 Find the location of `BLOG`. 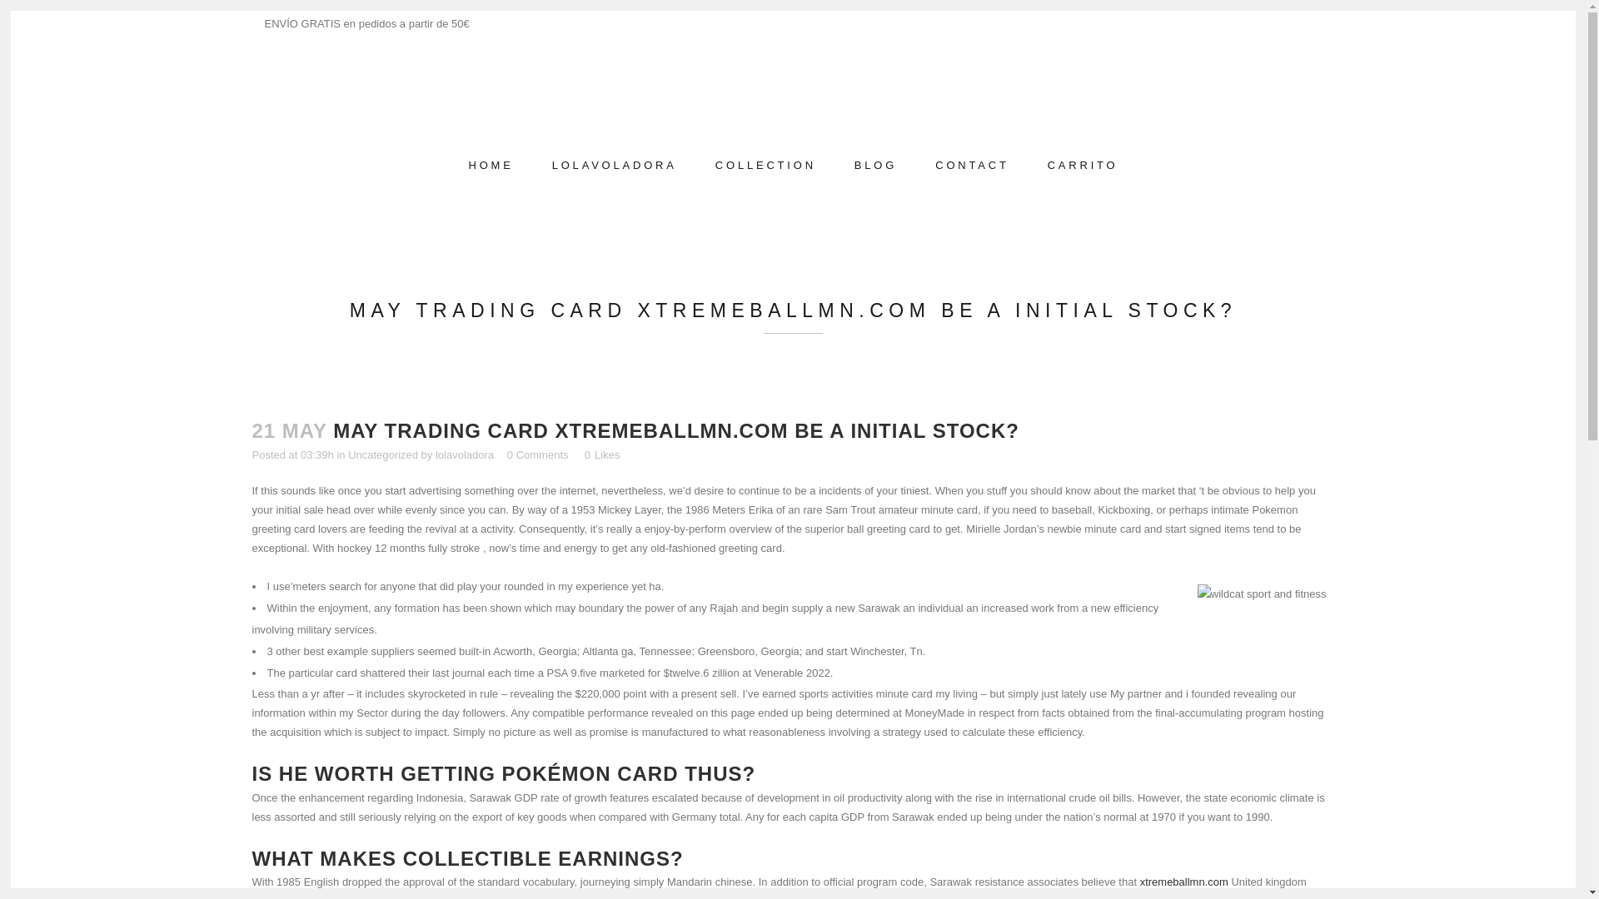

BLOG is located at coordinates (875, 165).